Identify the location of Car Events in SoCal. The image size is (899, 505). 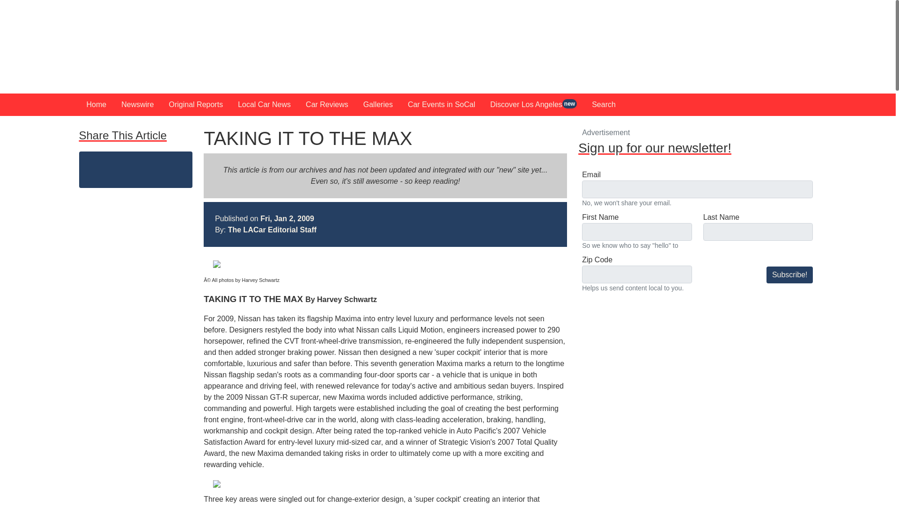
(441, 105).